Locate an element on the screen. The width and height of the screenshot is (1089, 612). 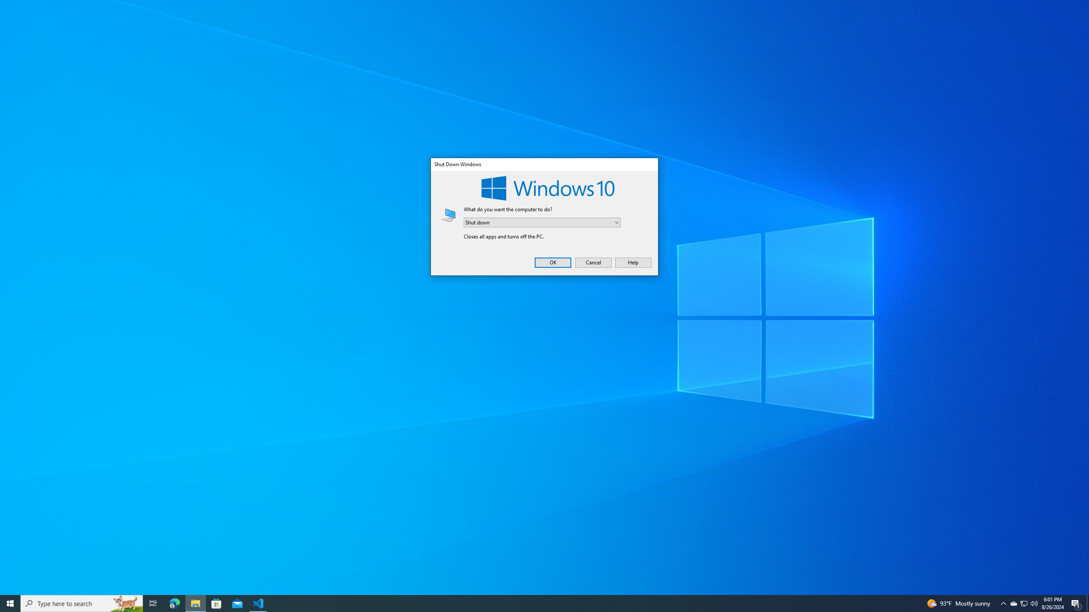
OK is located at coordinates (1024, 603).